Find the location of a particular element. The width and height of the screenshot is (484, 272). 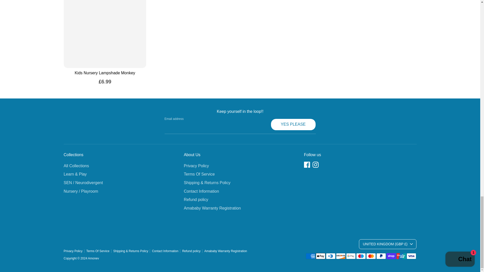

Discover is located at coordinates (341, 256).